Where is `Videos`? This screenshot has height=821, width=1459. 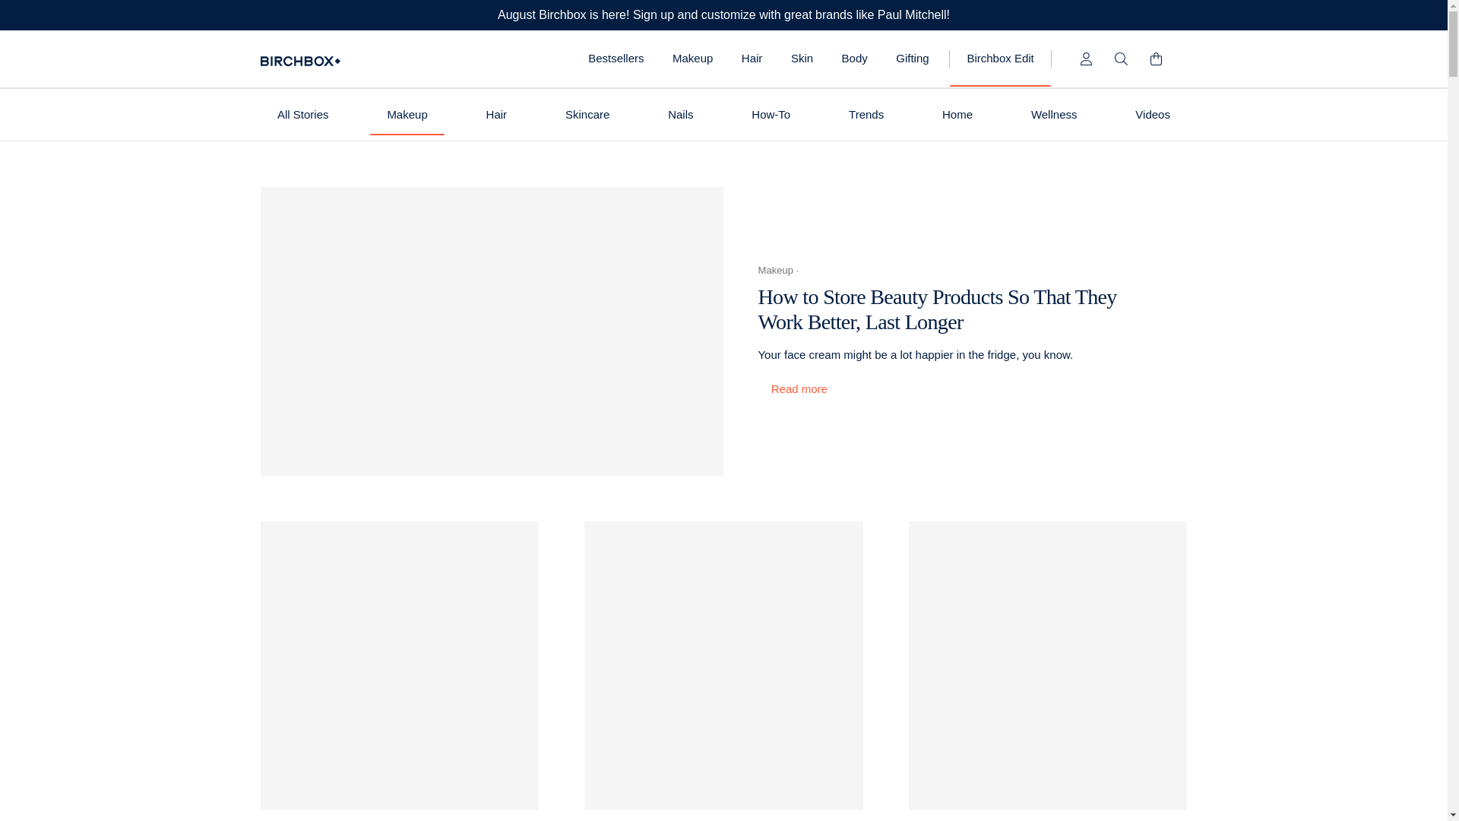 Videos is located at coordinates (1153, 114).